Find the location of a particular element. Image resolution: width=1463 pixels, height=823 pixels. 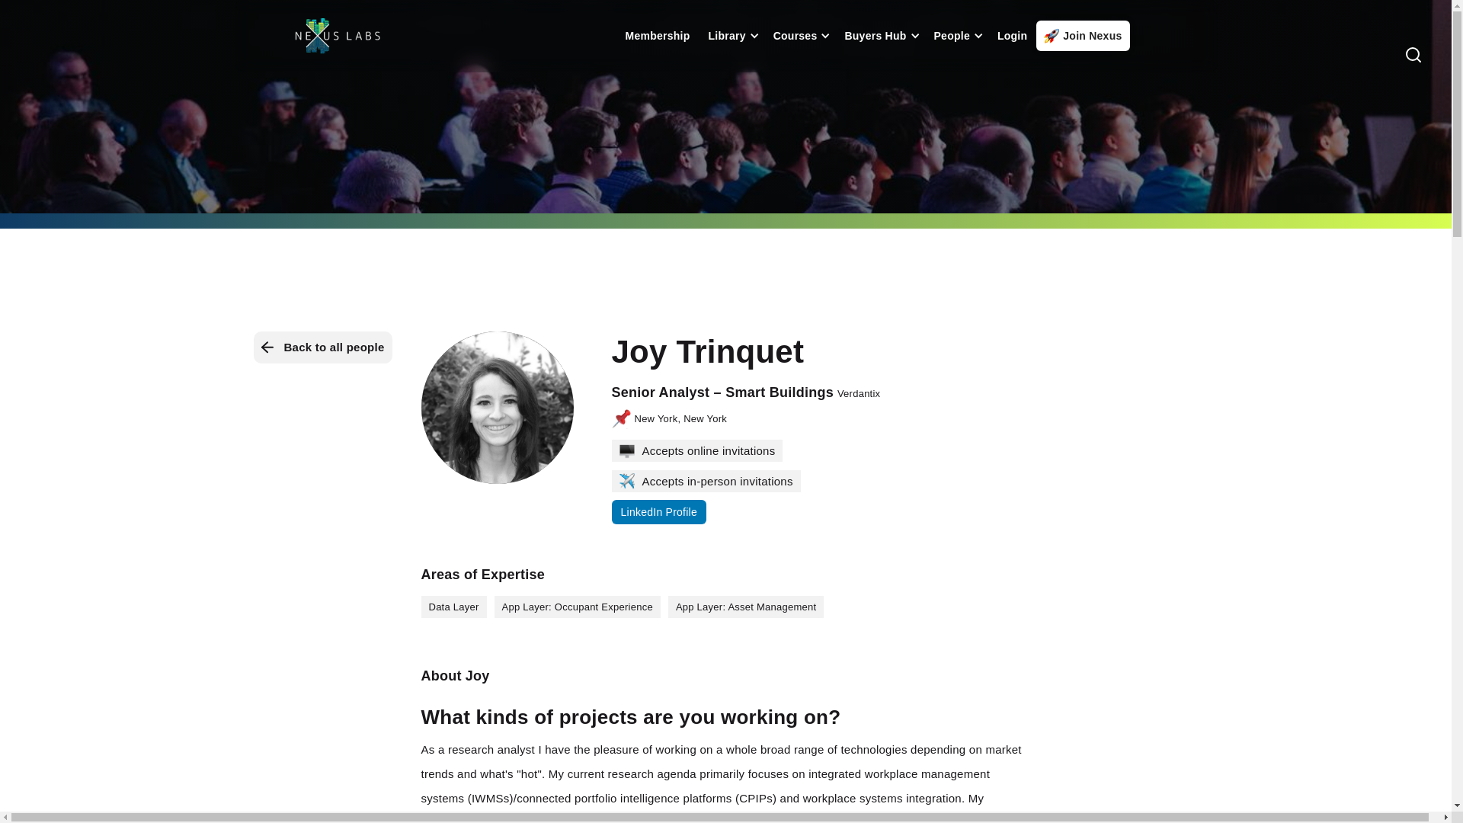

Join Nexus is located at coordinates (1082, 35).